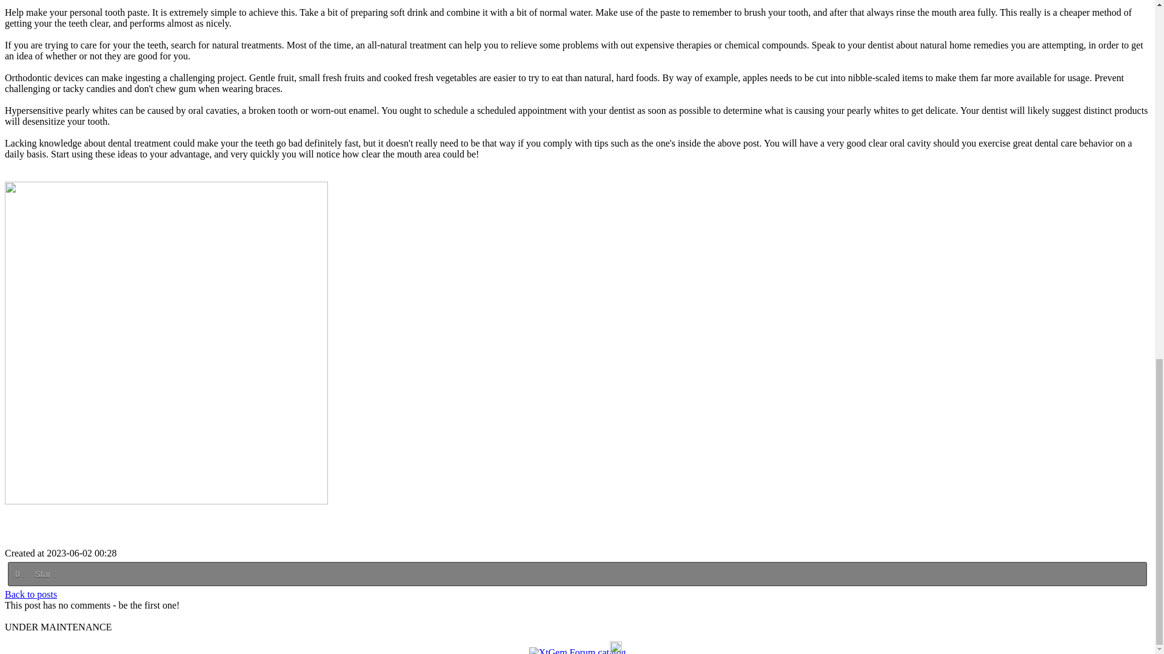 This screenshot has height=654, width=1164. What do you see at coordinates (45, 574) in the screenshot?
I see `Star` at bounding box center [45, 574].